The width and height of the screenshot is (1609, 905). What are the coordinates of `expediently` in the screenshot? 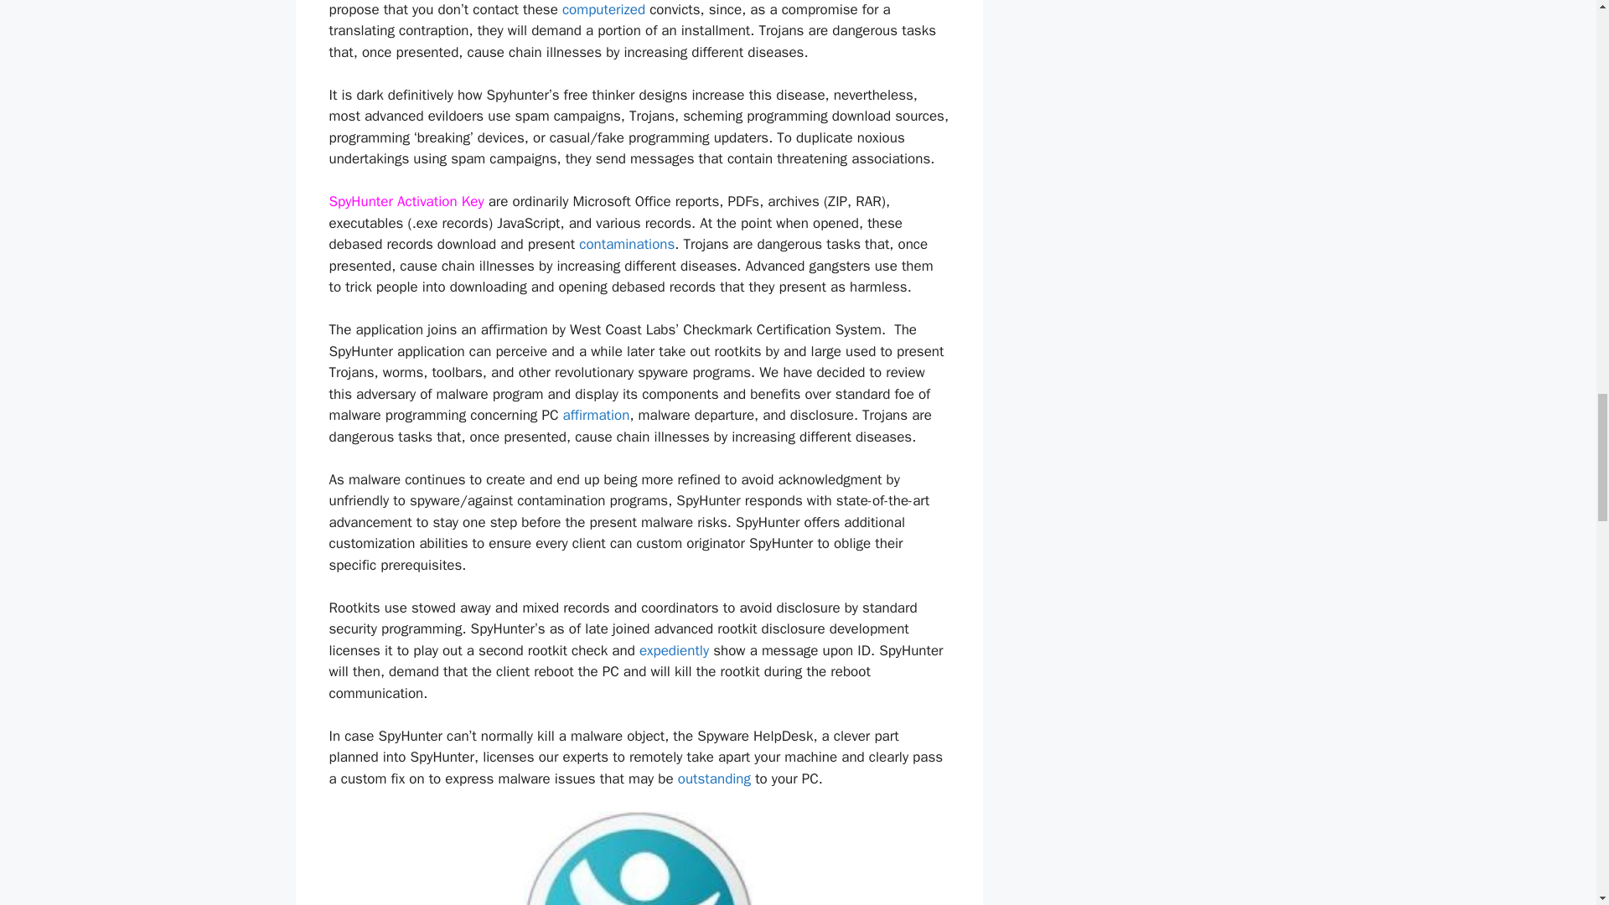 It's located at (674, 650).